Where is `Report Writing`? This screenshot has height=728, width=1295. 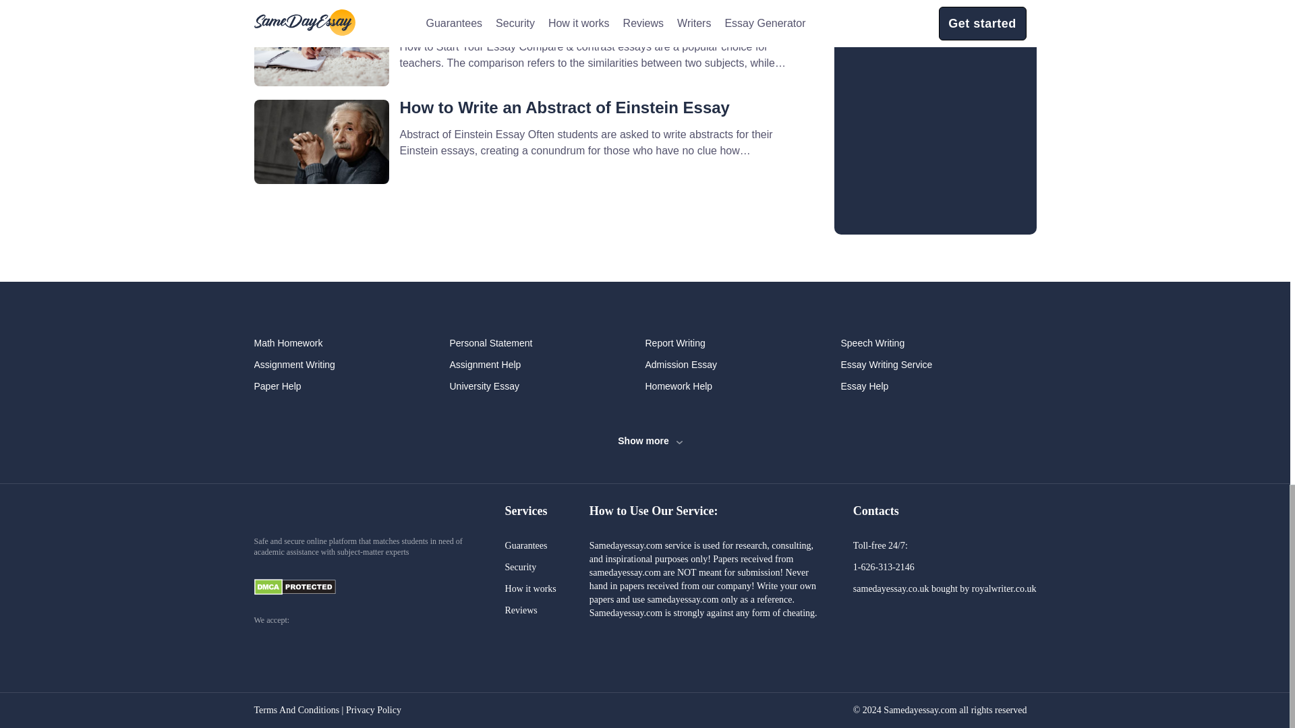 Report Writing is located at coordinates (743, 342).